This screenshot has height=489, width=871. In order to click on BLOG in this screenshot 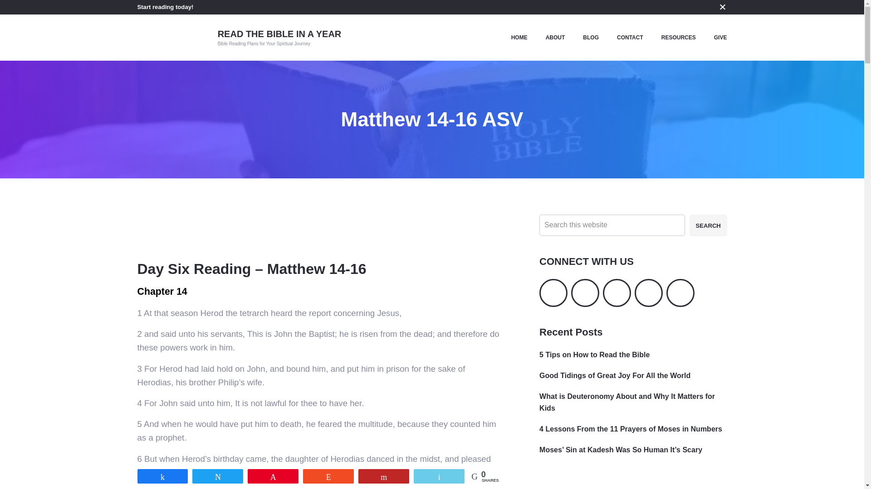, I will do `click(591, 38)`.